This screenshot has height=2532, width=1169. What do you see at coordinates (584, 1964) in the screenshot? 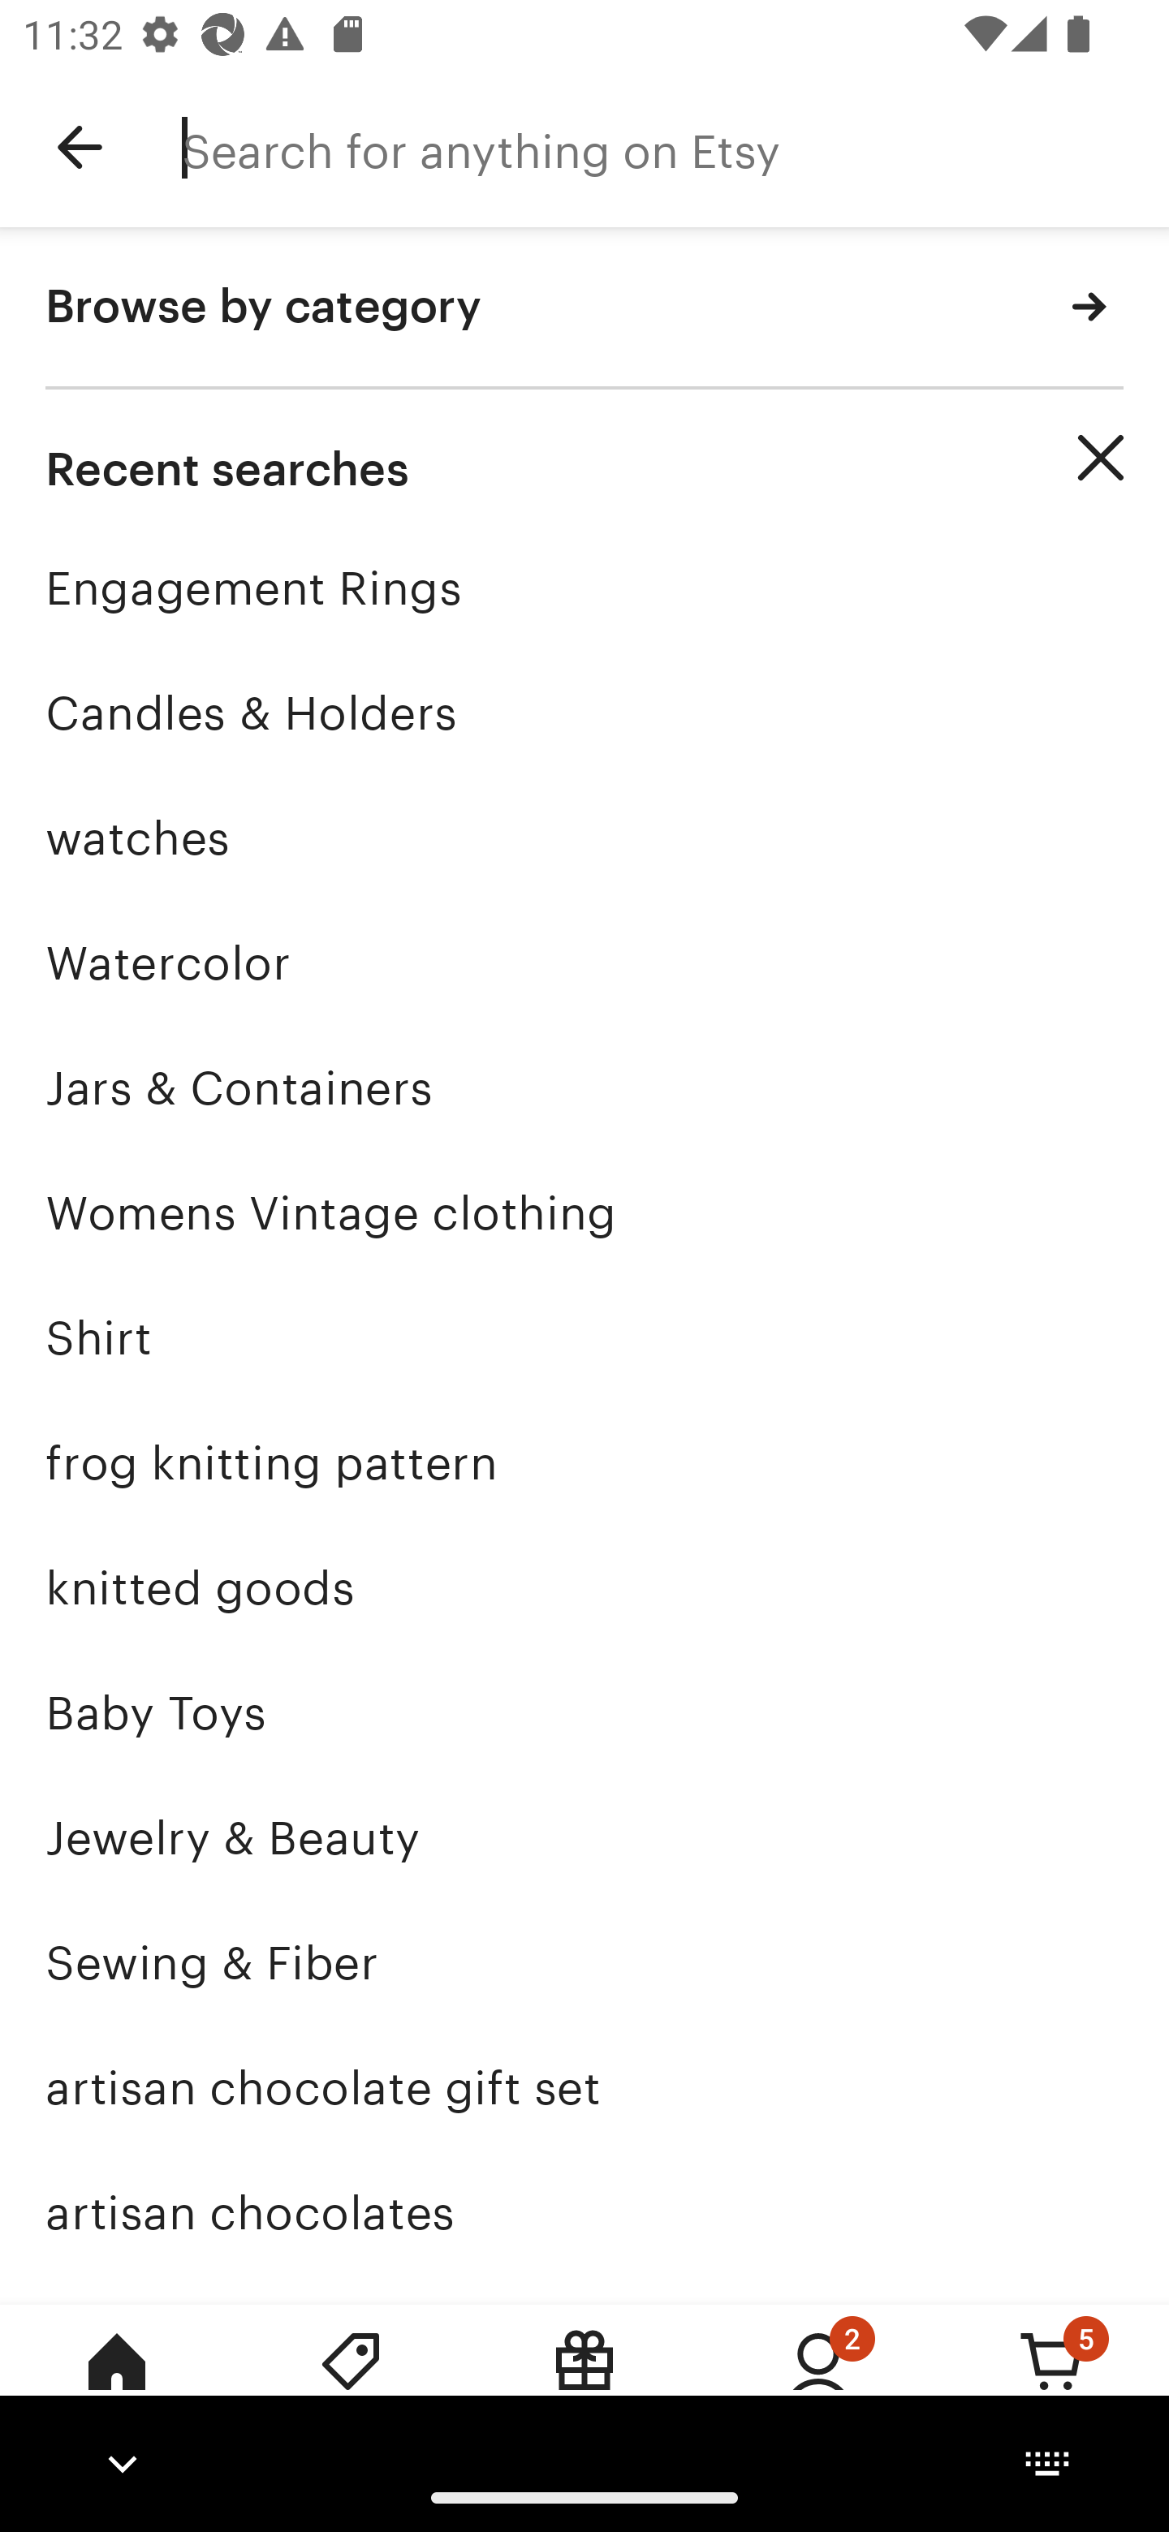
I see `Sewing & Fiber` at bounding box center [584, 1964].